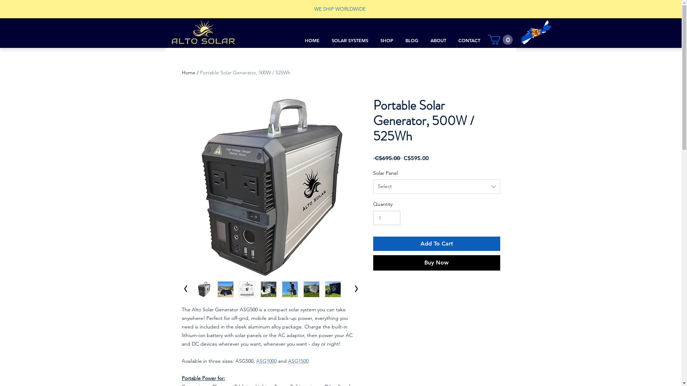 The height and width of the screenshot is (386, 687). I want to click on SHOP, so click(387, 40).